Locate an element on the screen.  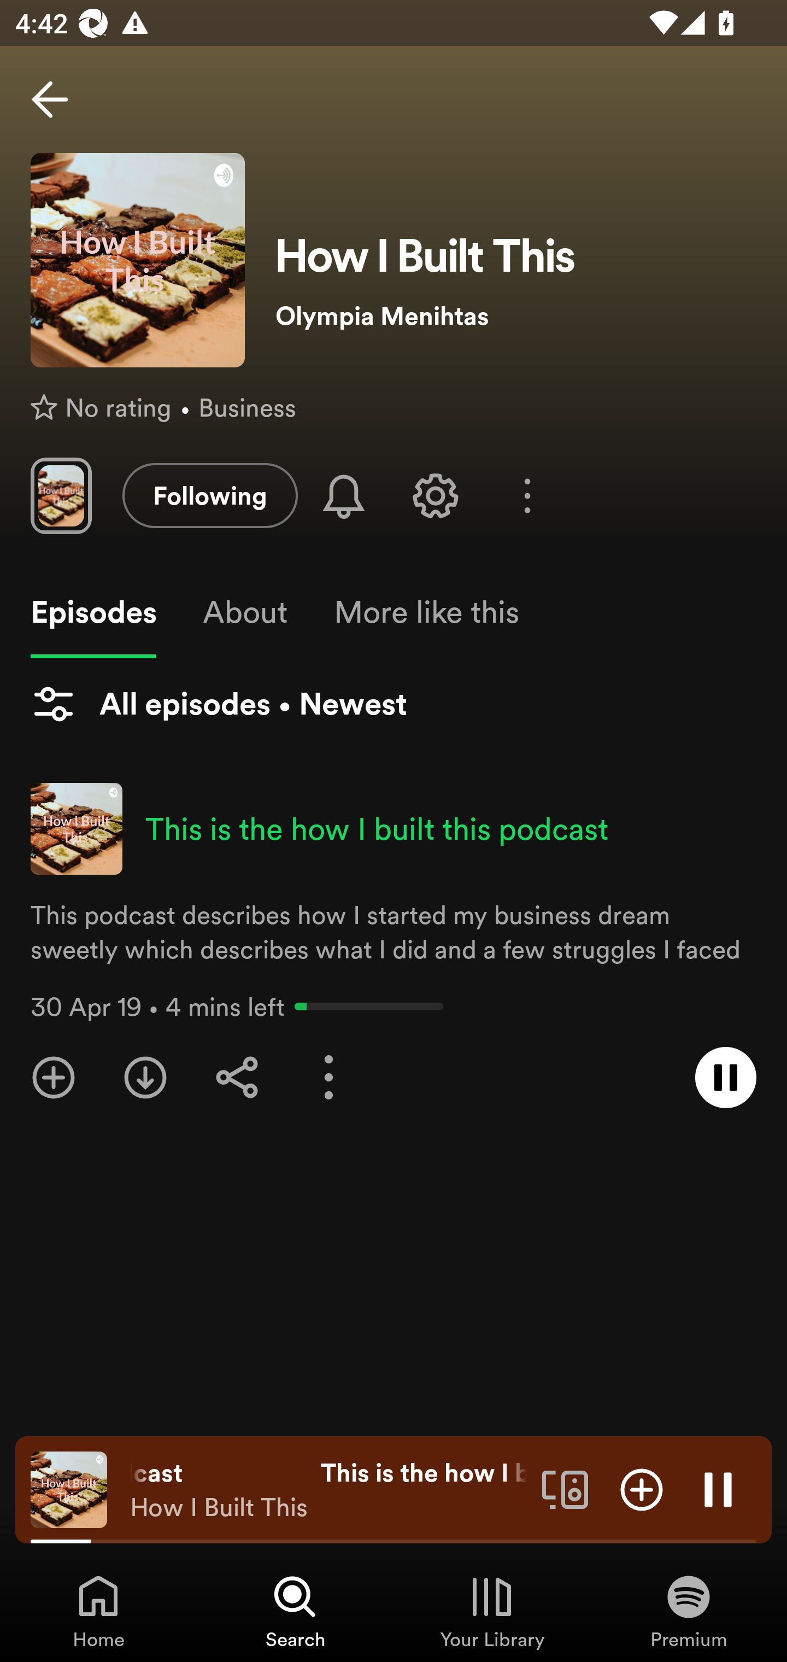
Olympia Menihtas is located at coordinates (515, 316).